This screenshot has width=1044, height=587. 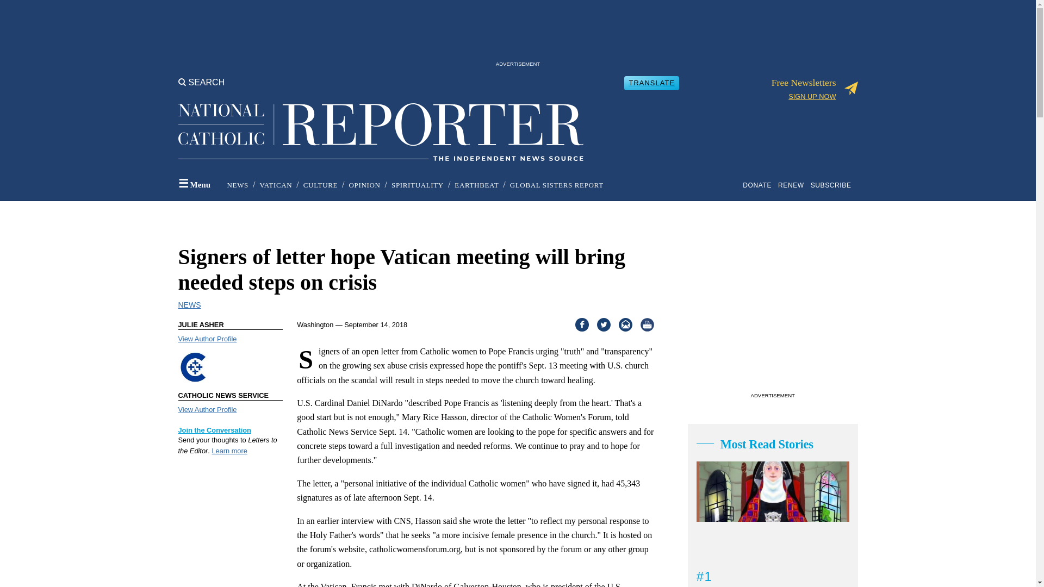 I want to click on EARTHBEAT, so click(x=476, y=185).